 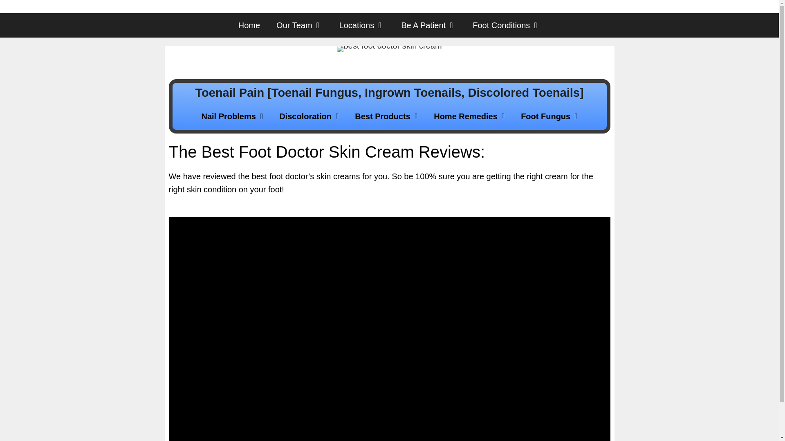 What do you see at coordinates (507, 25) in the screenshot?
I see `Foot Conditions` at bounding box center [507, 25].